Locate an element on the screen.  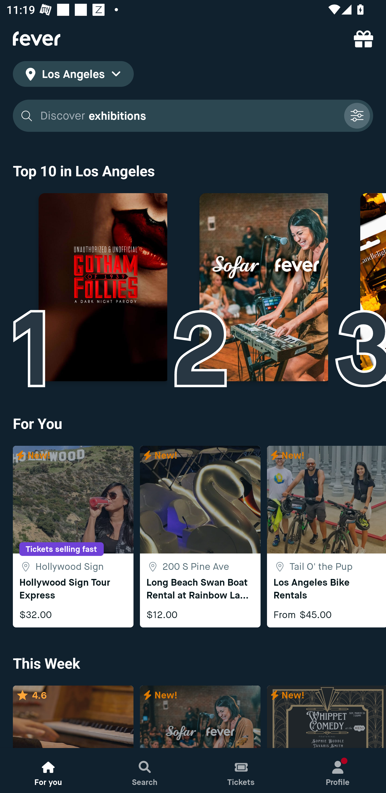
referral is located at coordinates (363, 39).